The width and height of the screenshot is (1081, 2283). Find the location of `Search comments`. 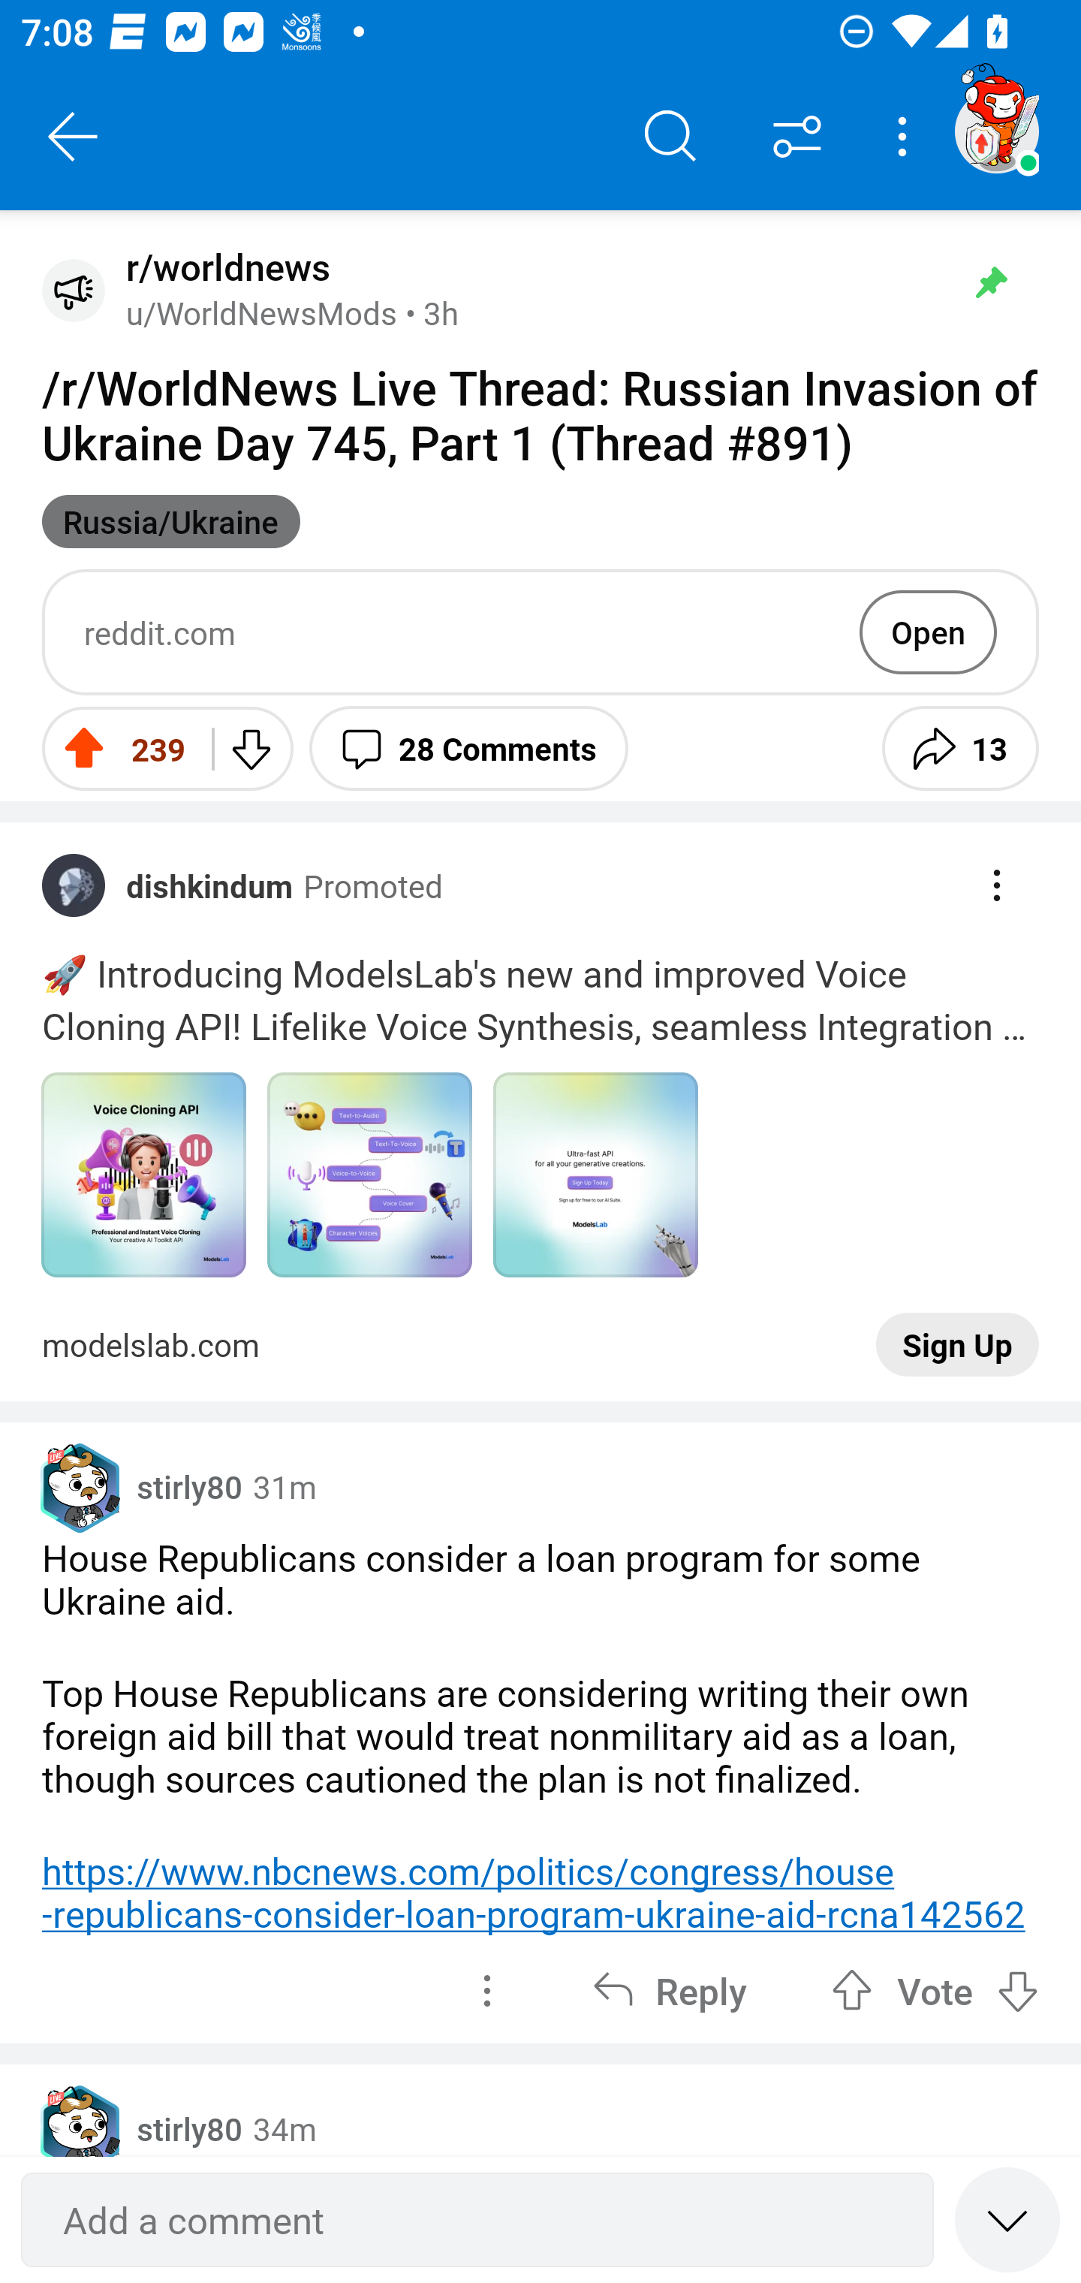

Search comments is located at coordinates (670, 137).